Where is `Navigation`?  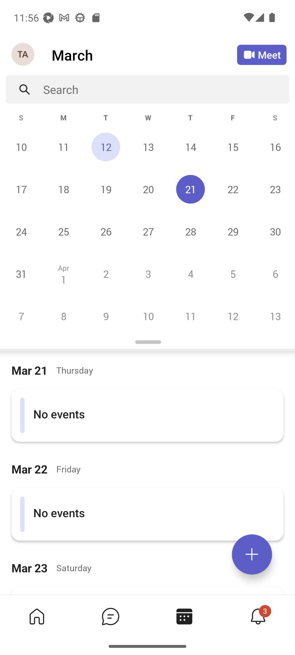 Navigation is located at coordinates (23, 55).